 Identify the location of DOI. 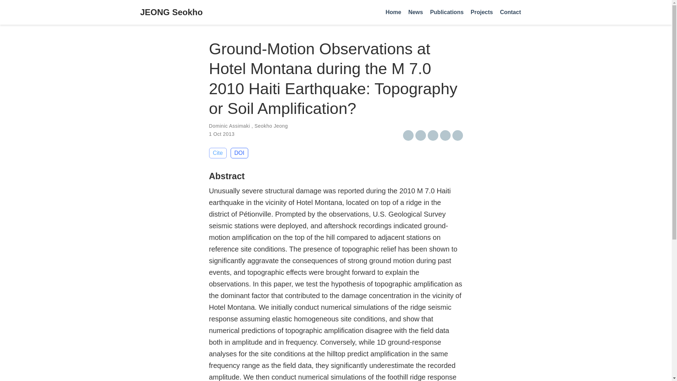
(239, 153).